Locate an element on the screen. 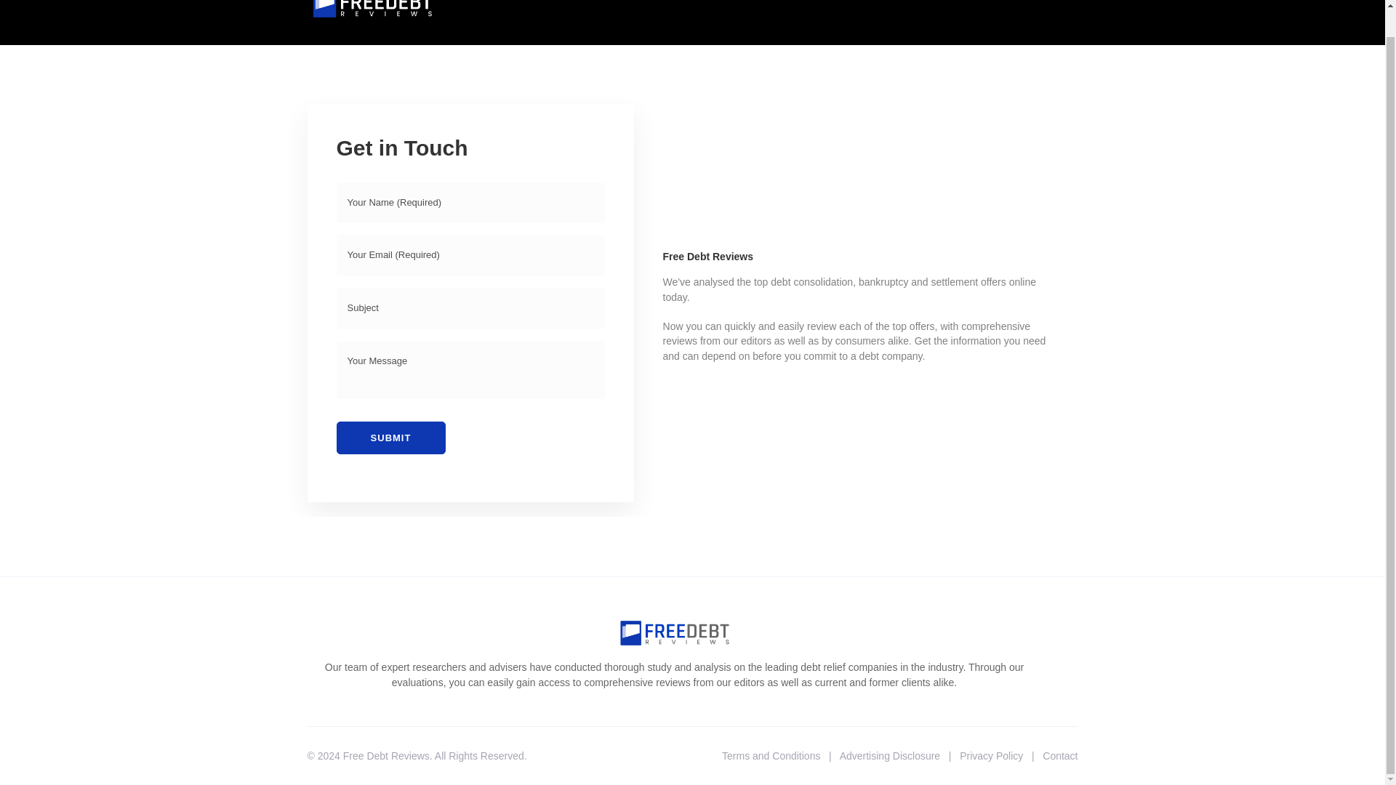  Advertising Disclosure is located at coordinates (890, 756).